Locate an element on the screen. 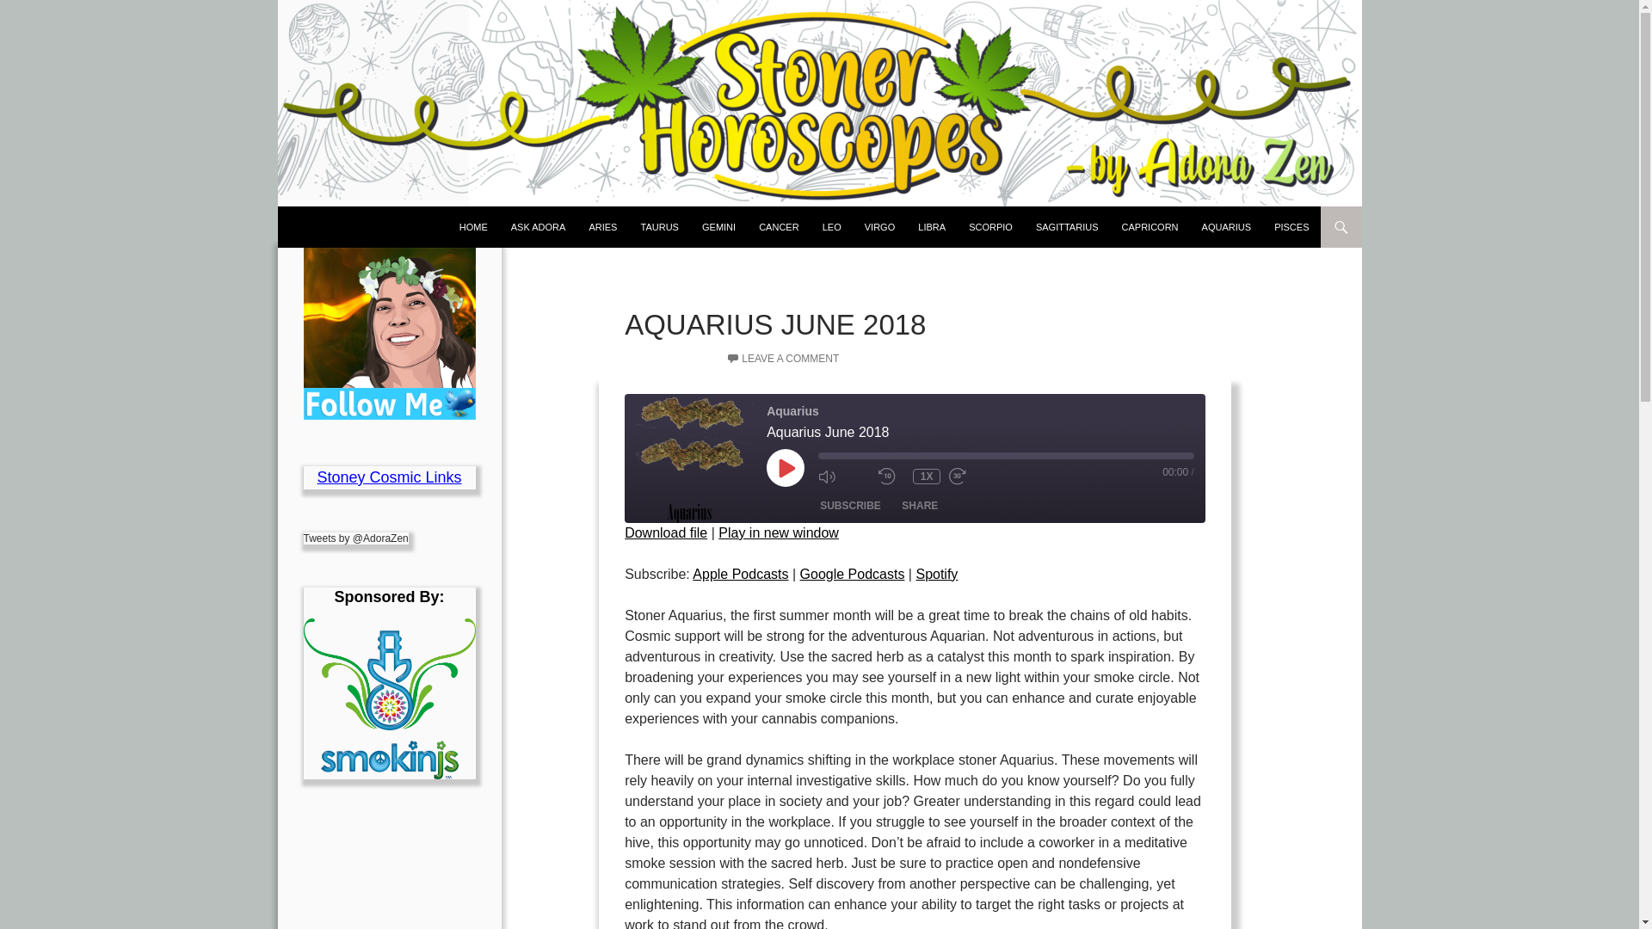  SHARE is located at coordinates (920, 506).